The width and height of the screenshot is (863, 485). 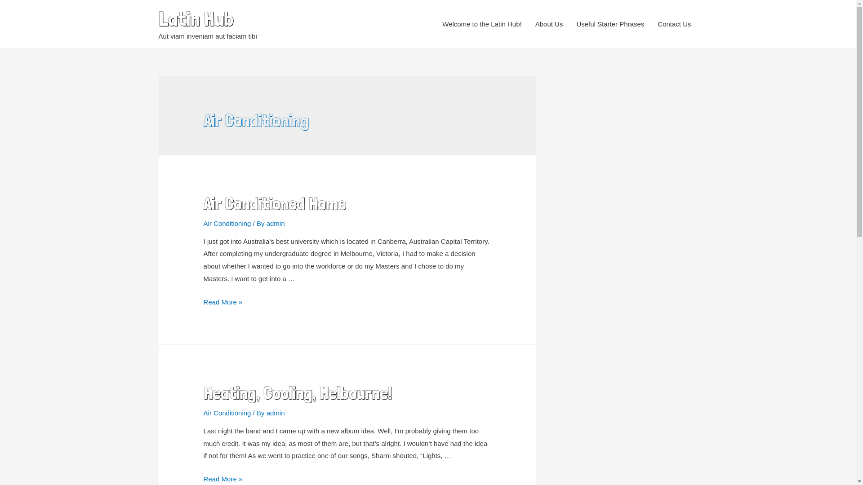 I want to click on Air Conditioning, so click(x=227, y=413).